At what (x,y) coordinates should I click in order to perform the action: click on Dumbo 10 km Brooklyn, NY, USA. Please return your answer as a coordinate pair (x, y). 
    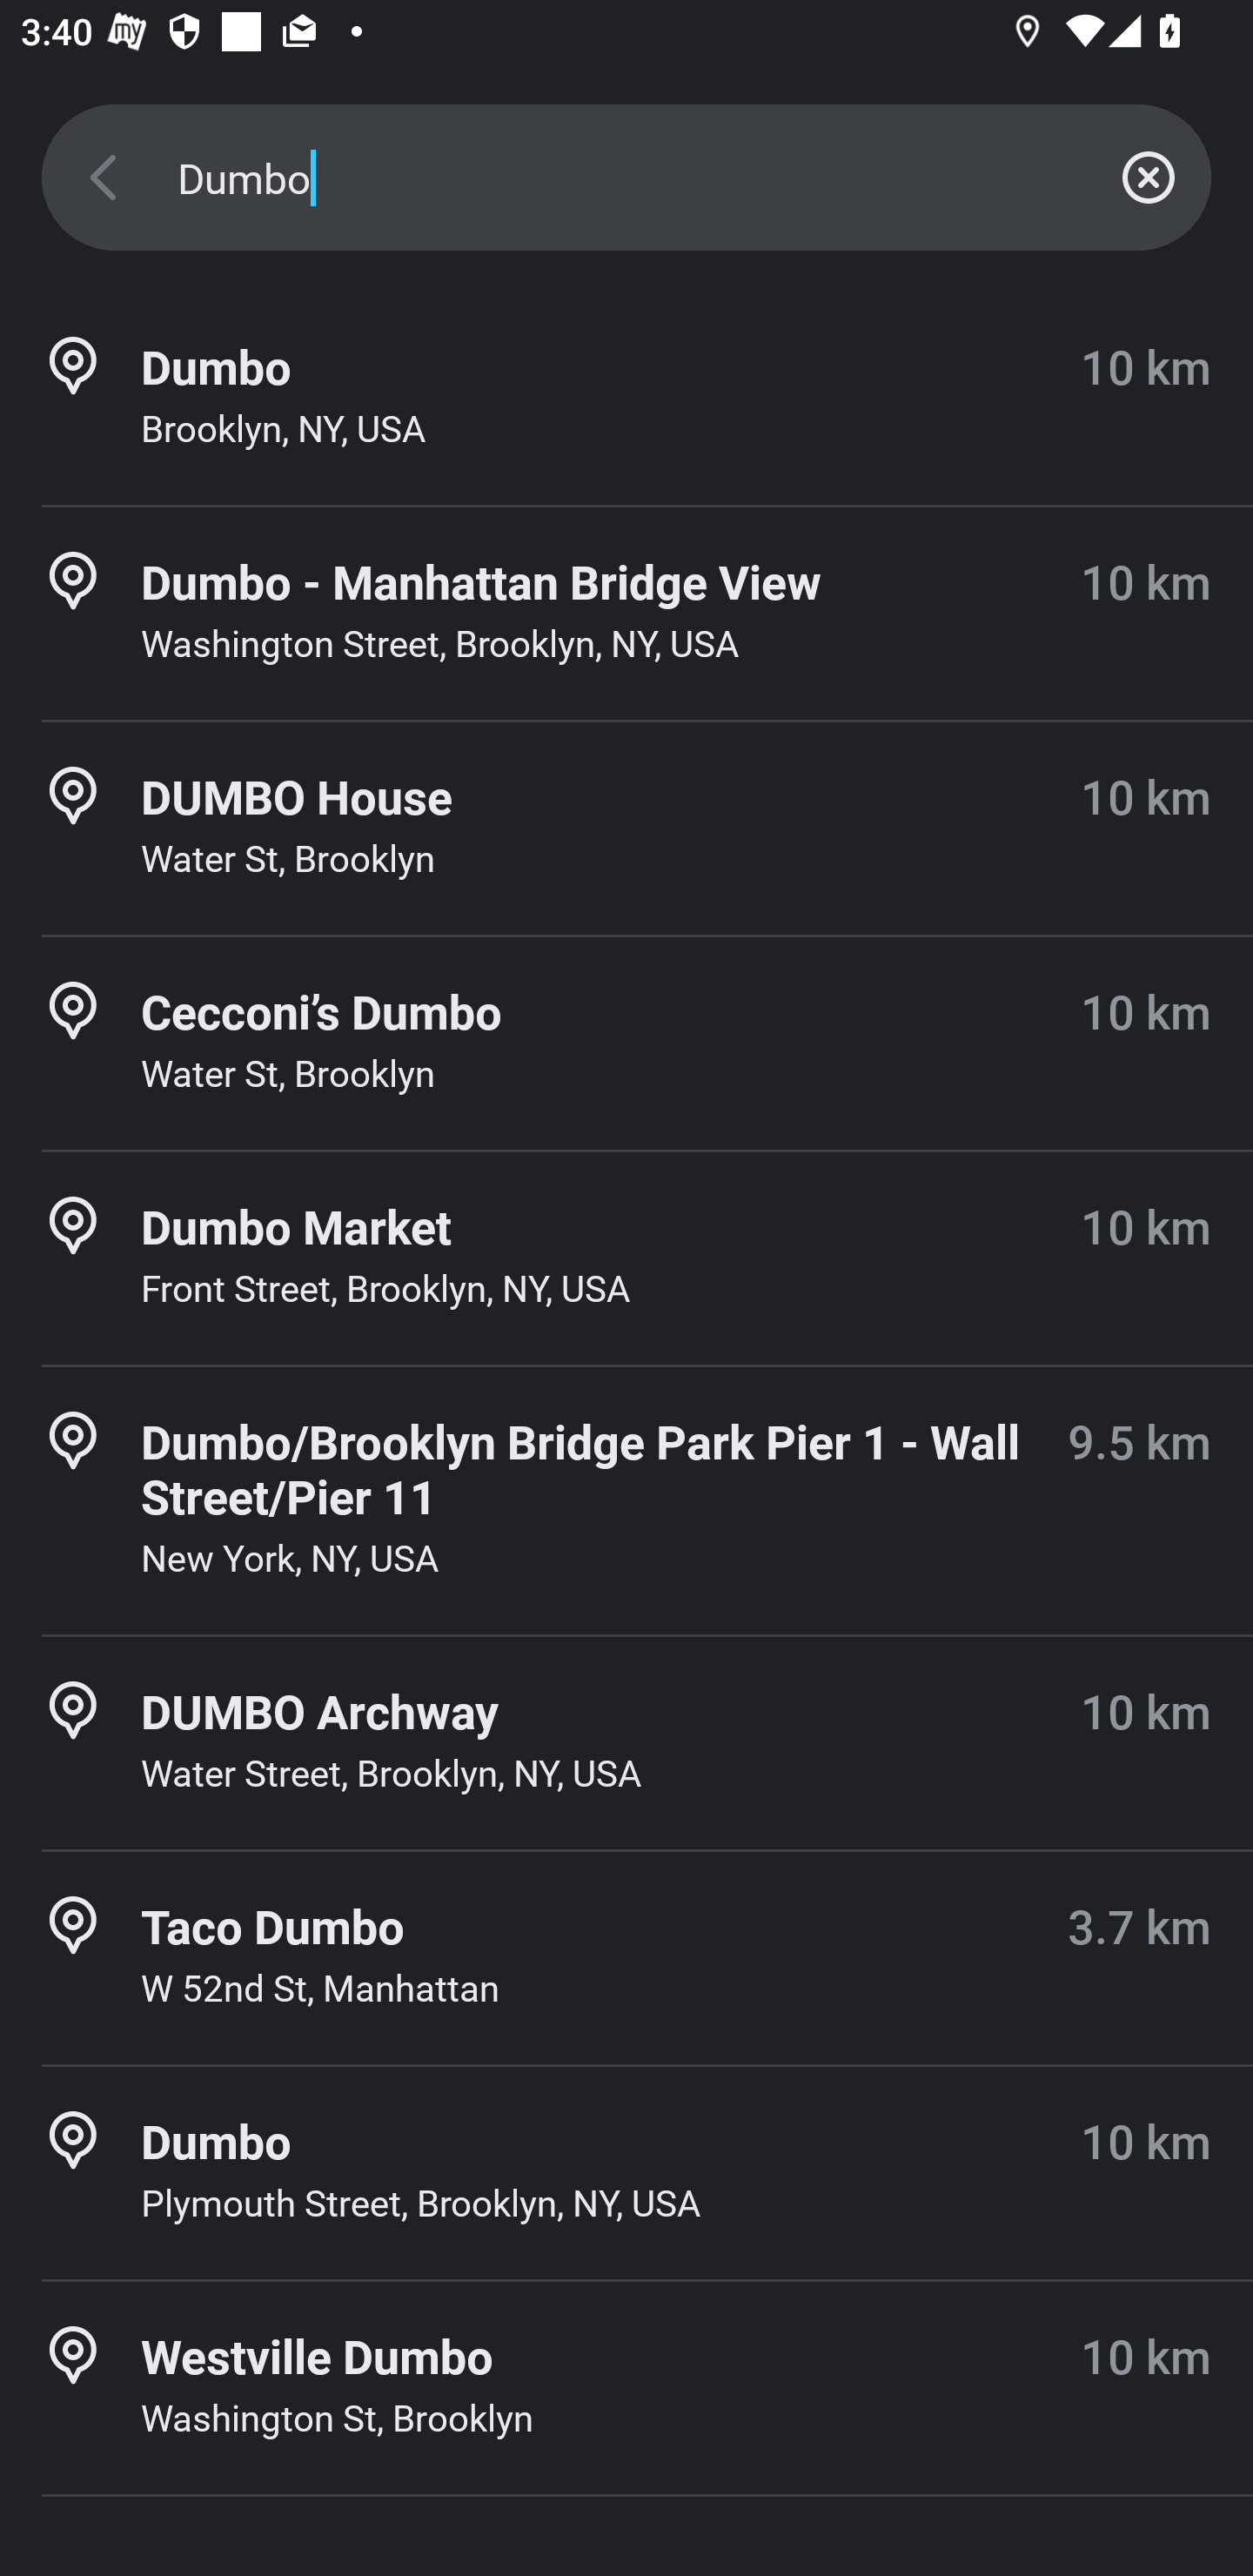
    Looking at the image, I should click on (626, 399).